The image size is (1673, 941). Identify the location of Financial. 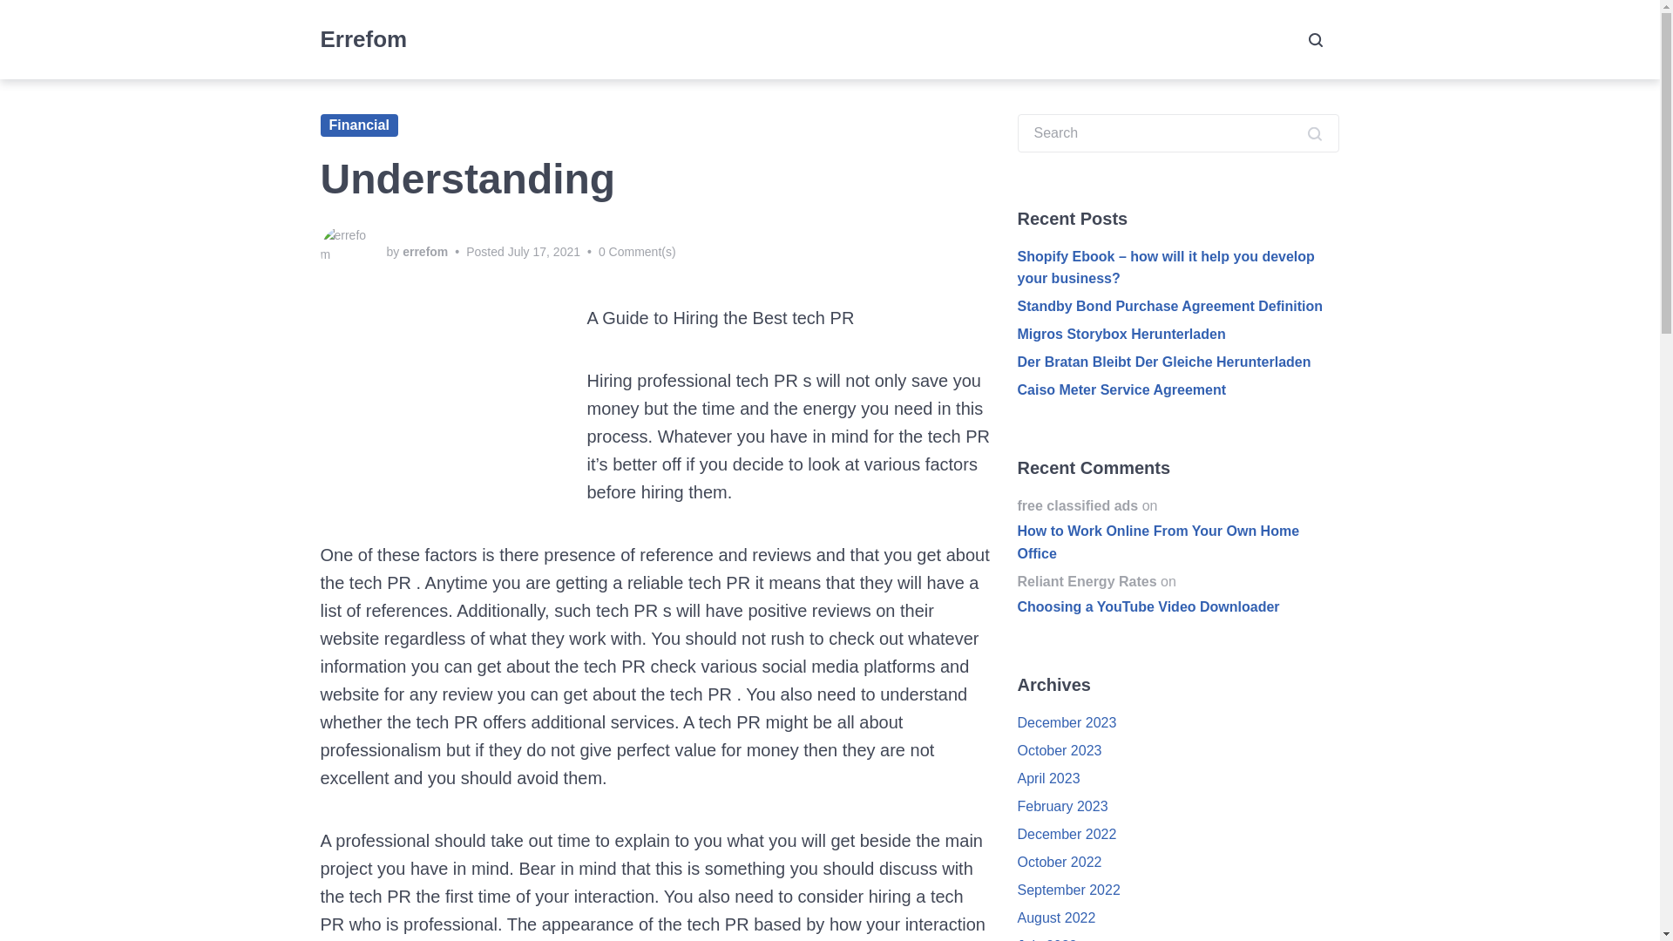
(359, 125).